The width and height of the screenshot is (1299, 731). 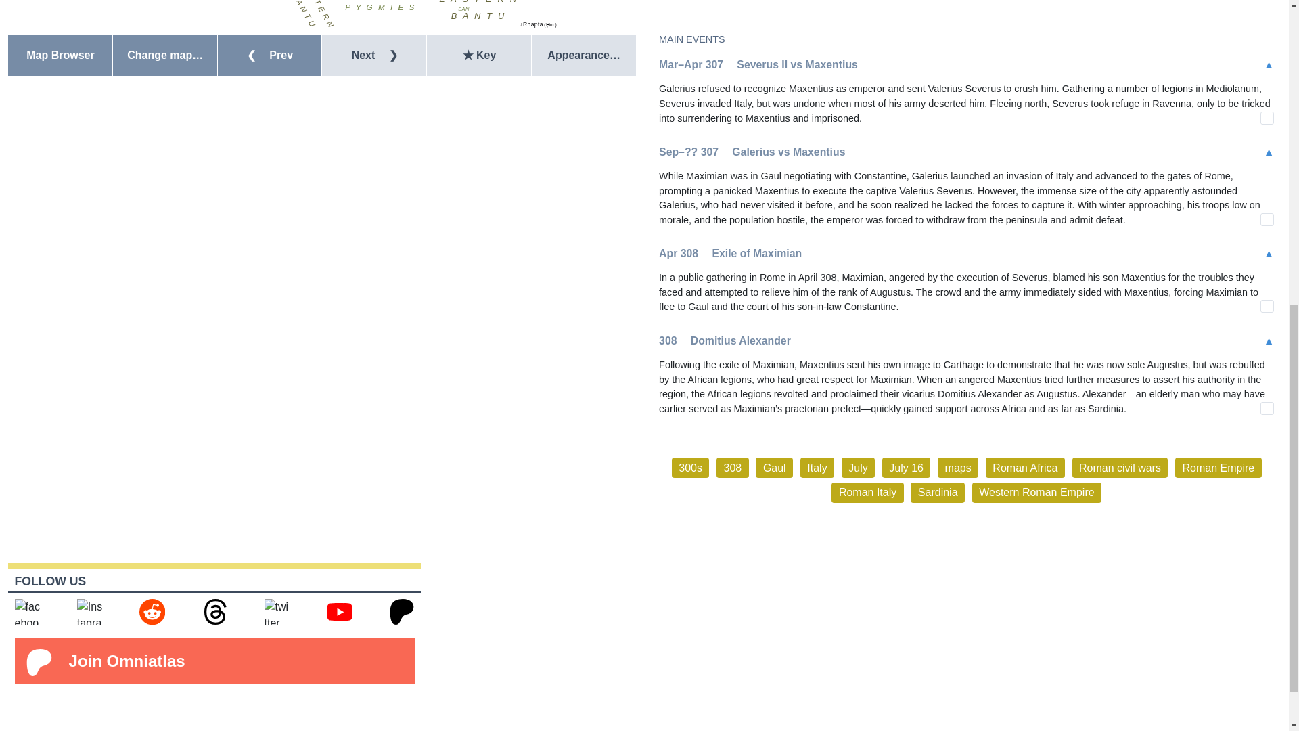 What do you see at coordinates (380, 7) in the screenshot?
I see `P  Y  G  M  I  E  S` at bounding box center [380, 7].